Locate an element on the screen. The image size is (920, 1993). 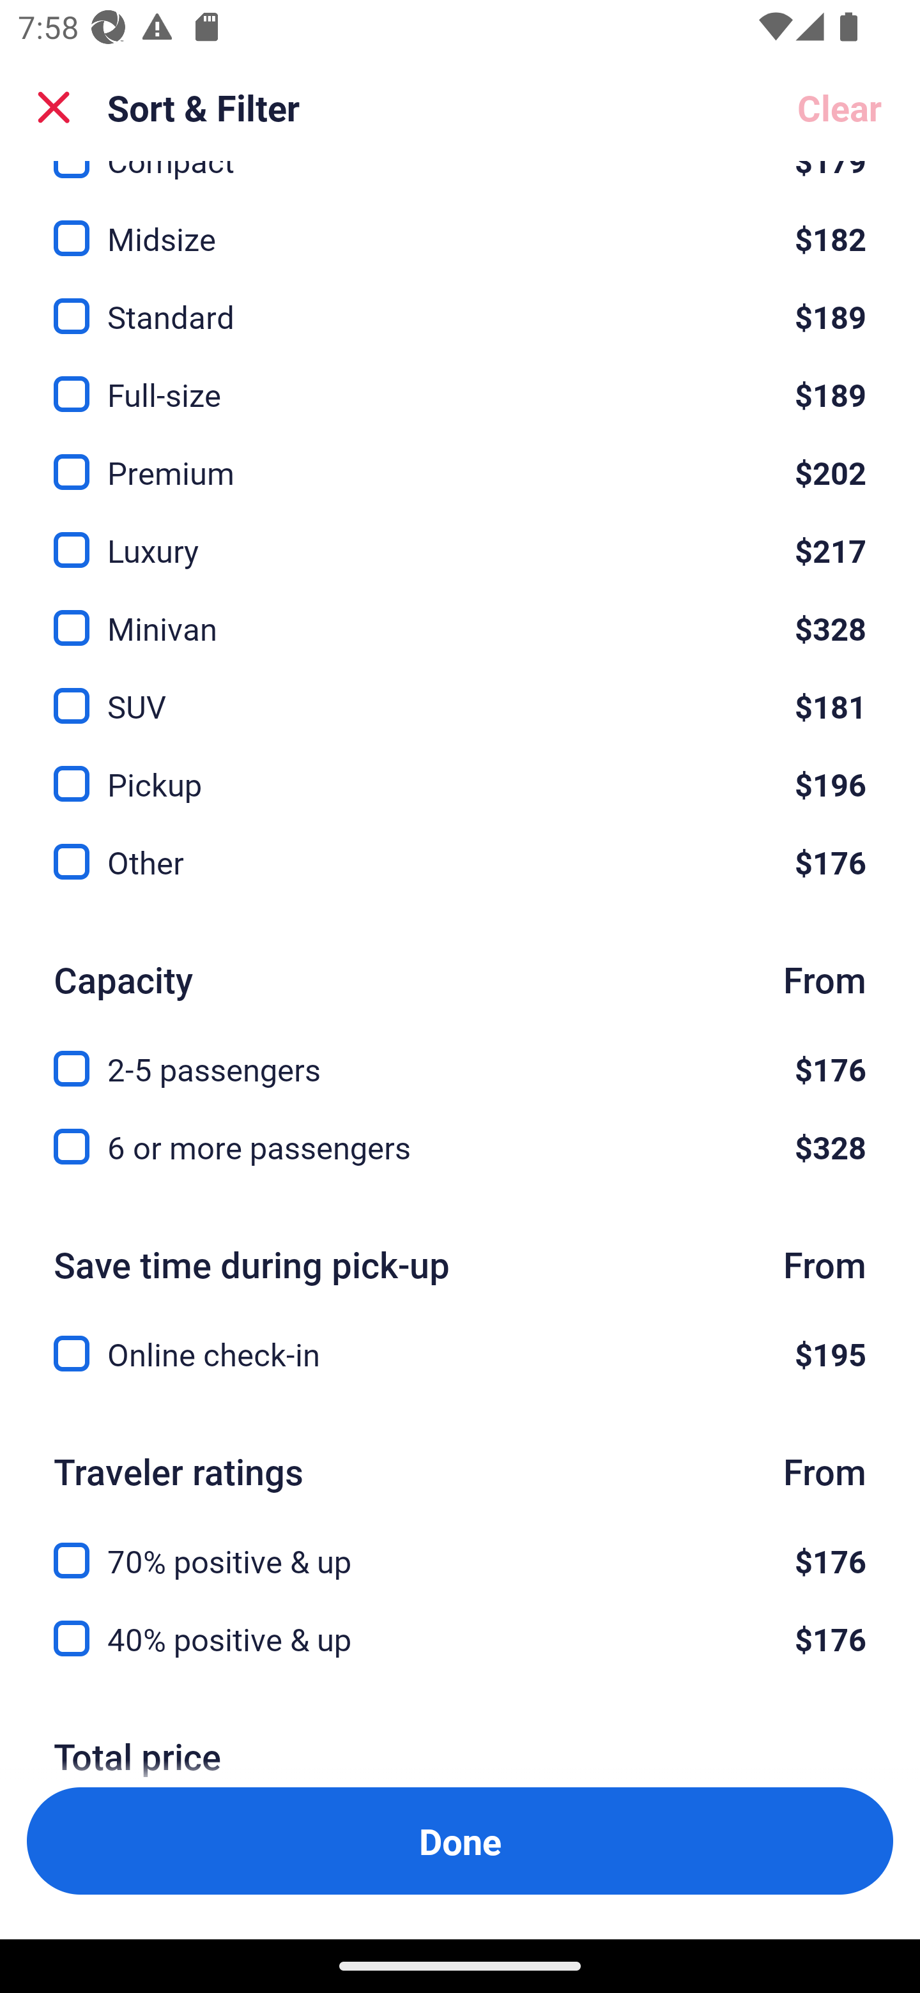
Pickup, $196 Pickup $196 is located at coordinates (460, 770).